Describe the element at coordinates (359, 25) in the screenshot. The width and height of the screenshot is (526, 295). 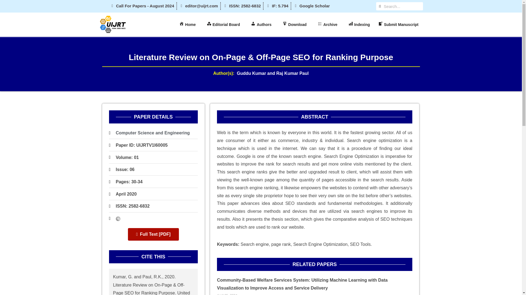
I see `Indexing` at that location.